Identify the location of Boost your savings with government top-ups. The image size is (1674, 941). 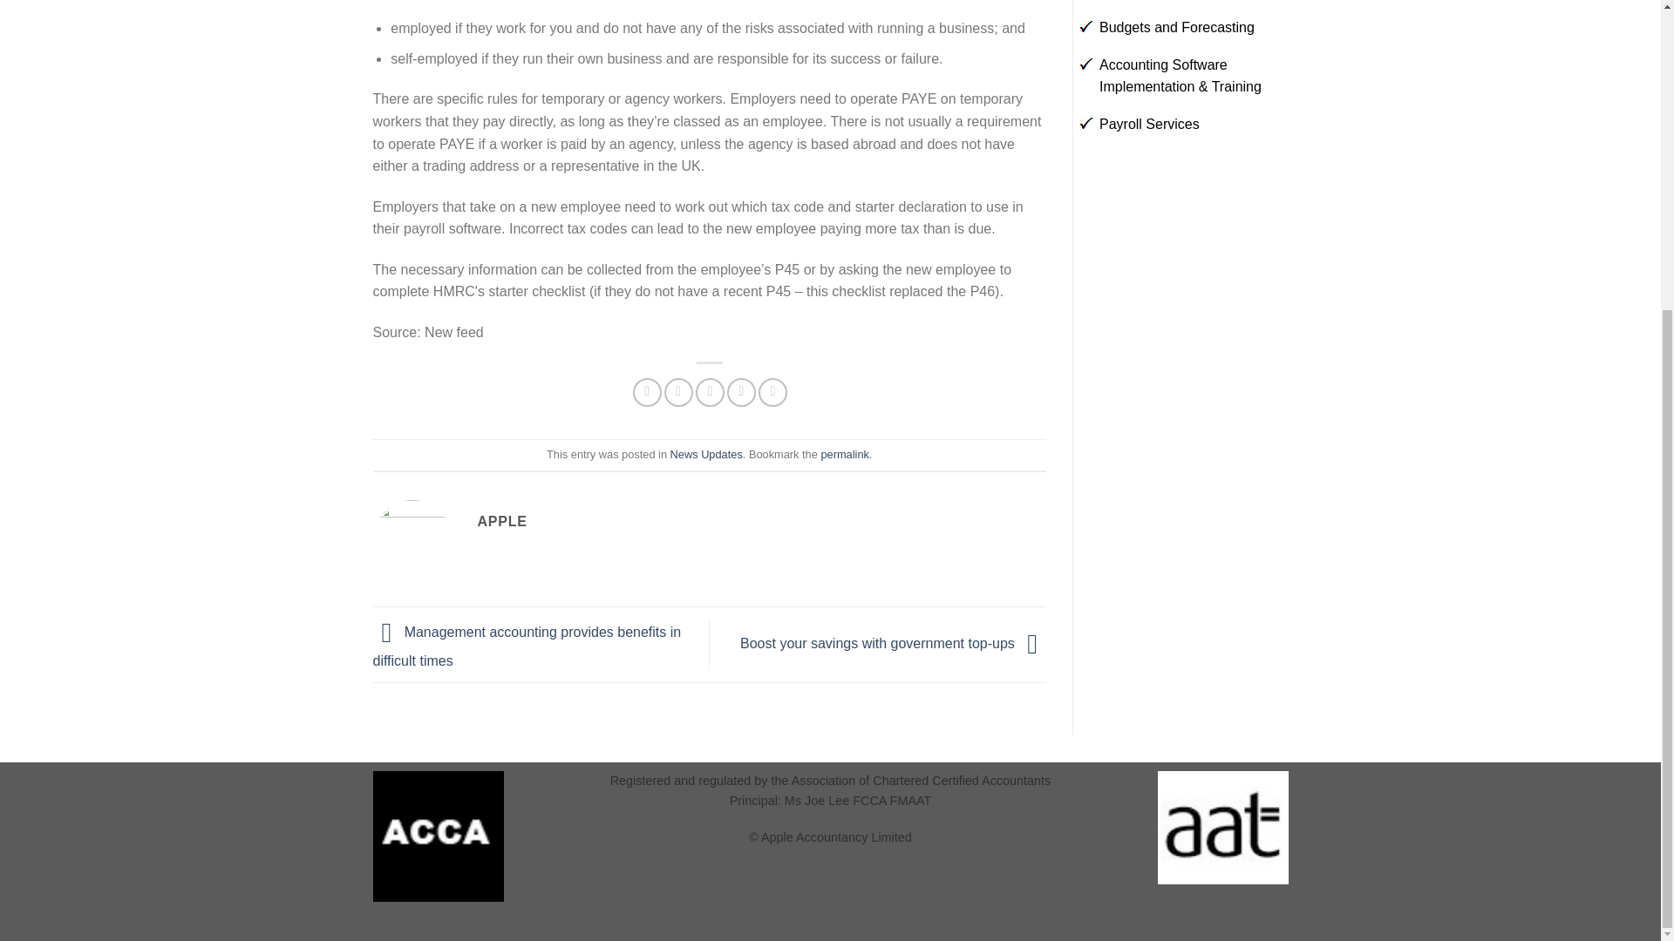
(893, 643).